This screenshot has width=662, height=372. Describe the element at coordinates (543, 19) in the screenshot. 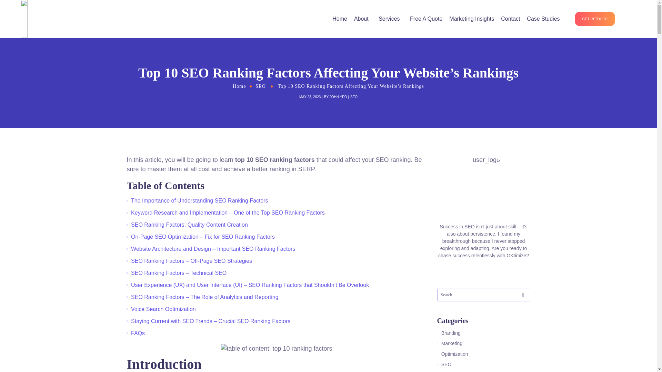

I see `Case Studies` at that location.